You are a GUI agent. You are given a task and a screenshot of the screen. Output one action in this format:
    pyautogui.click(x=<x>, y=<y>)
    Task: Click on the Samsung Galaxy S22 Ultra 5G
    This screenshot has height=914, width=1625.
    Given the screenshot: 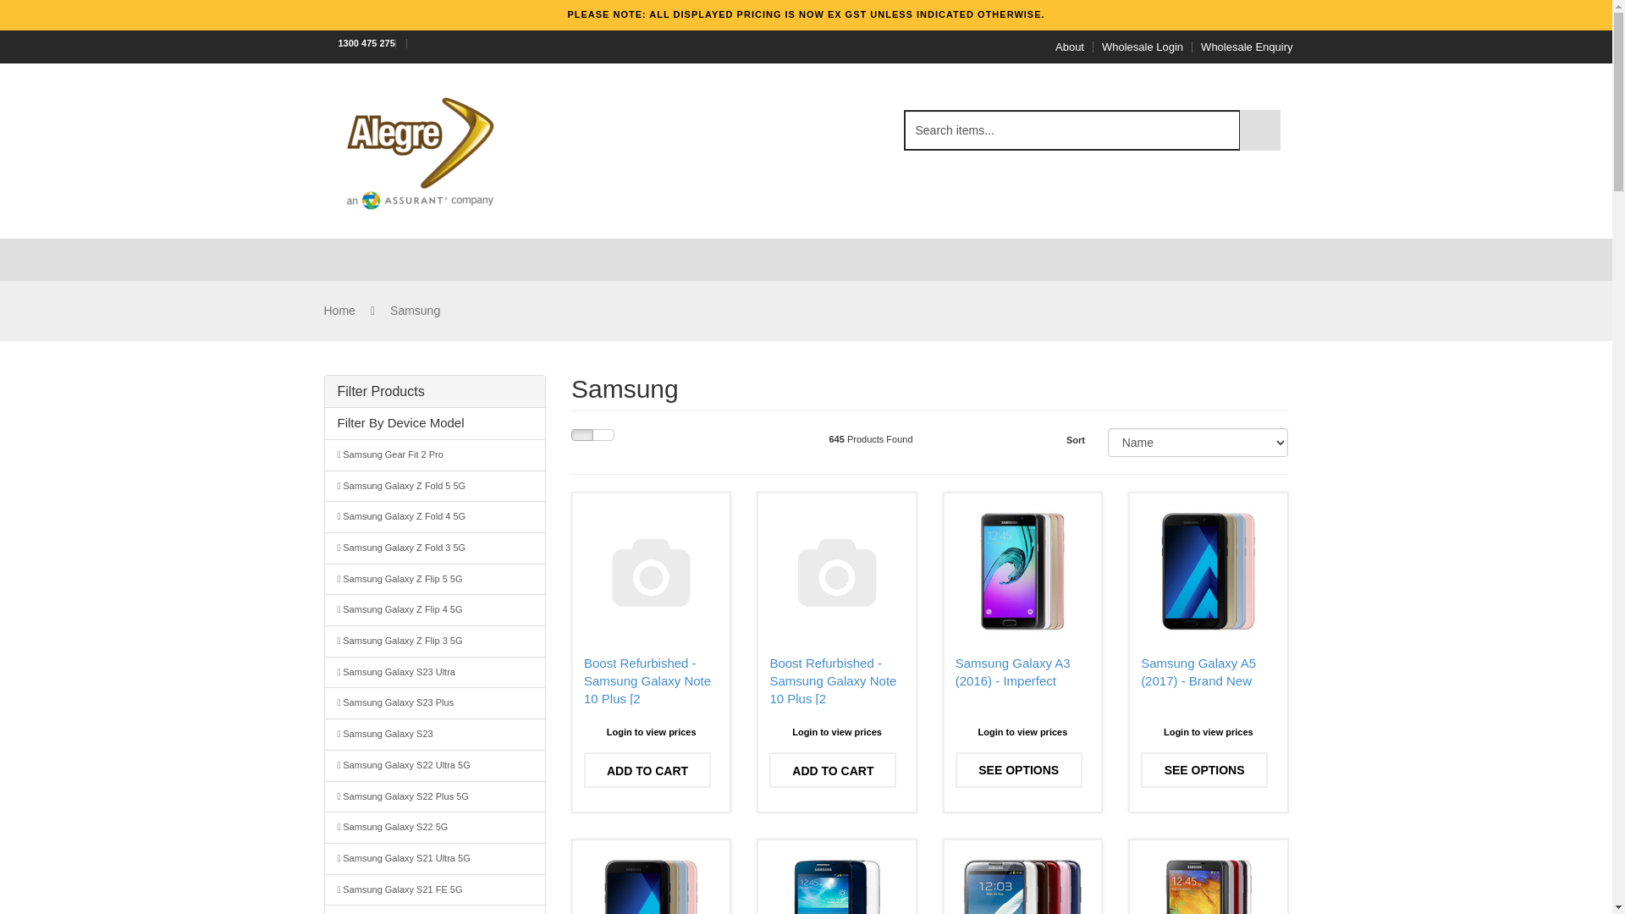 What is the action you would take?
    pyautogui.click(x=435, y=765)
    